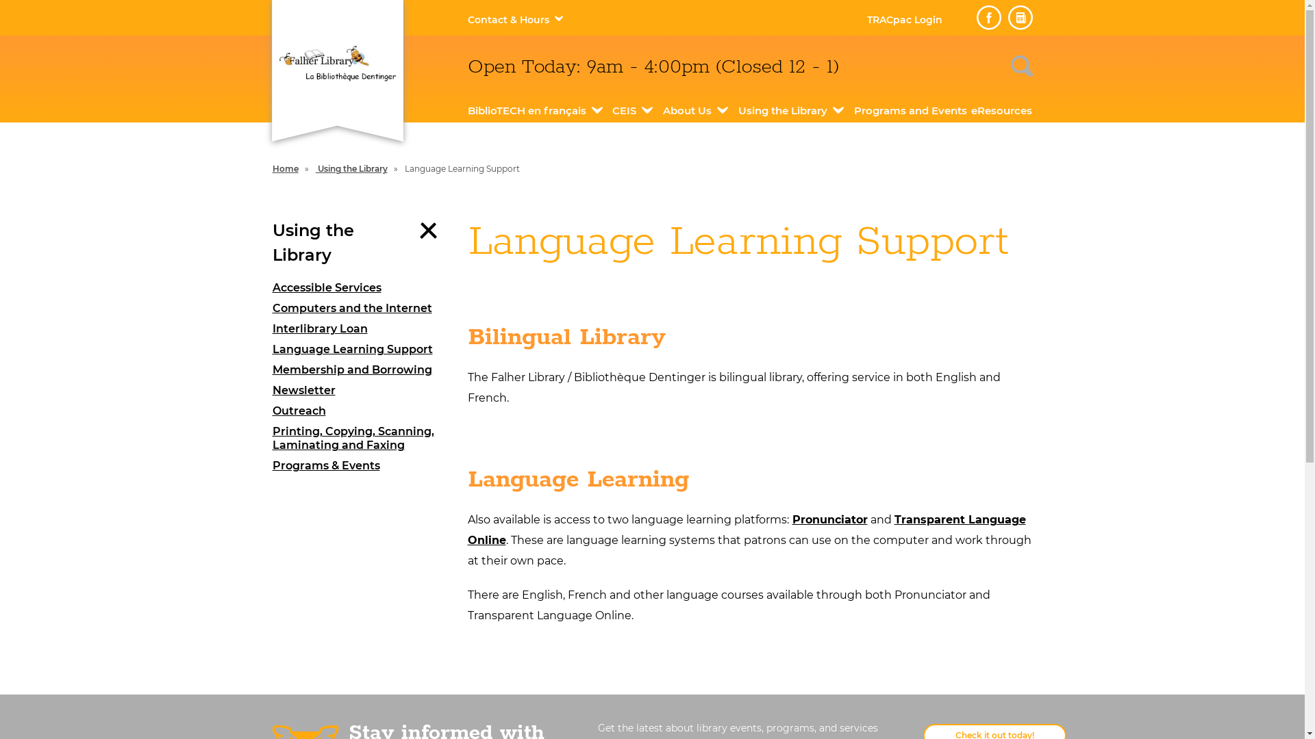 This screenshot has height=739, width=1315. I want to click on Newsletter sign up, so click(1020, 18).